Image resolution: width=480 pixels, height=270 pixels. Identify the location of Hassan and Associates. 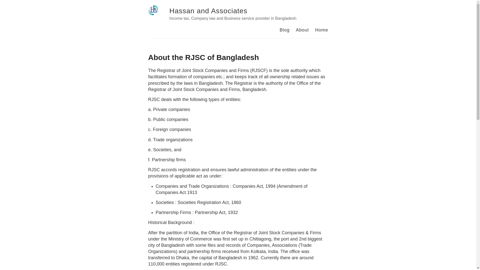
(208, 11).